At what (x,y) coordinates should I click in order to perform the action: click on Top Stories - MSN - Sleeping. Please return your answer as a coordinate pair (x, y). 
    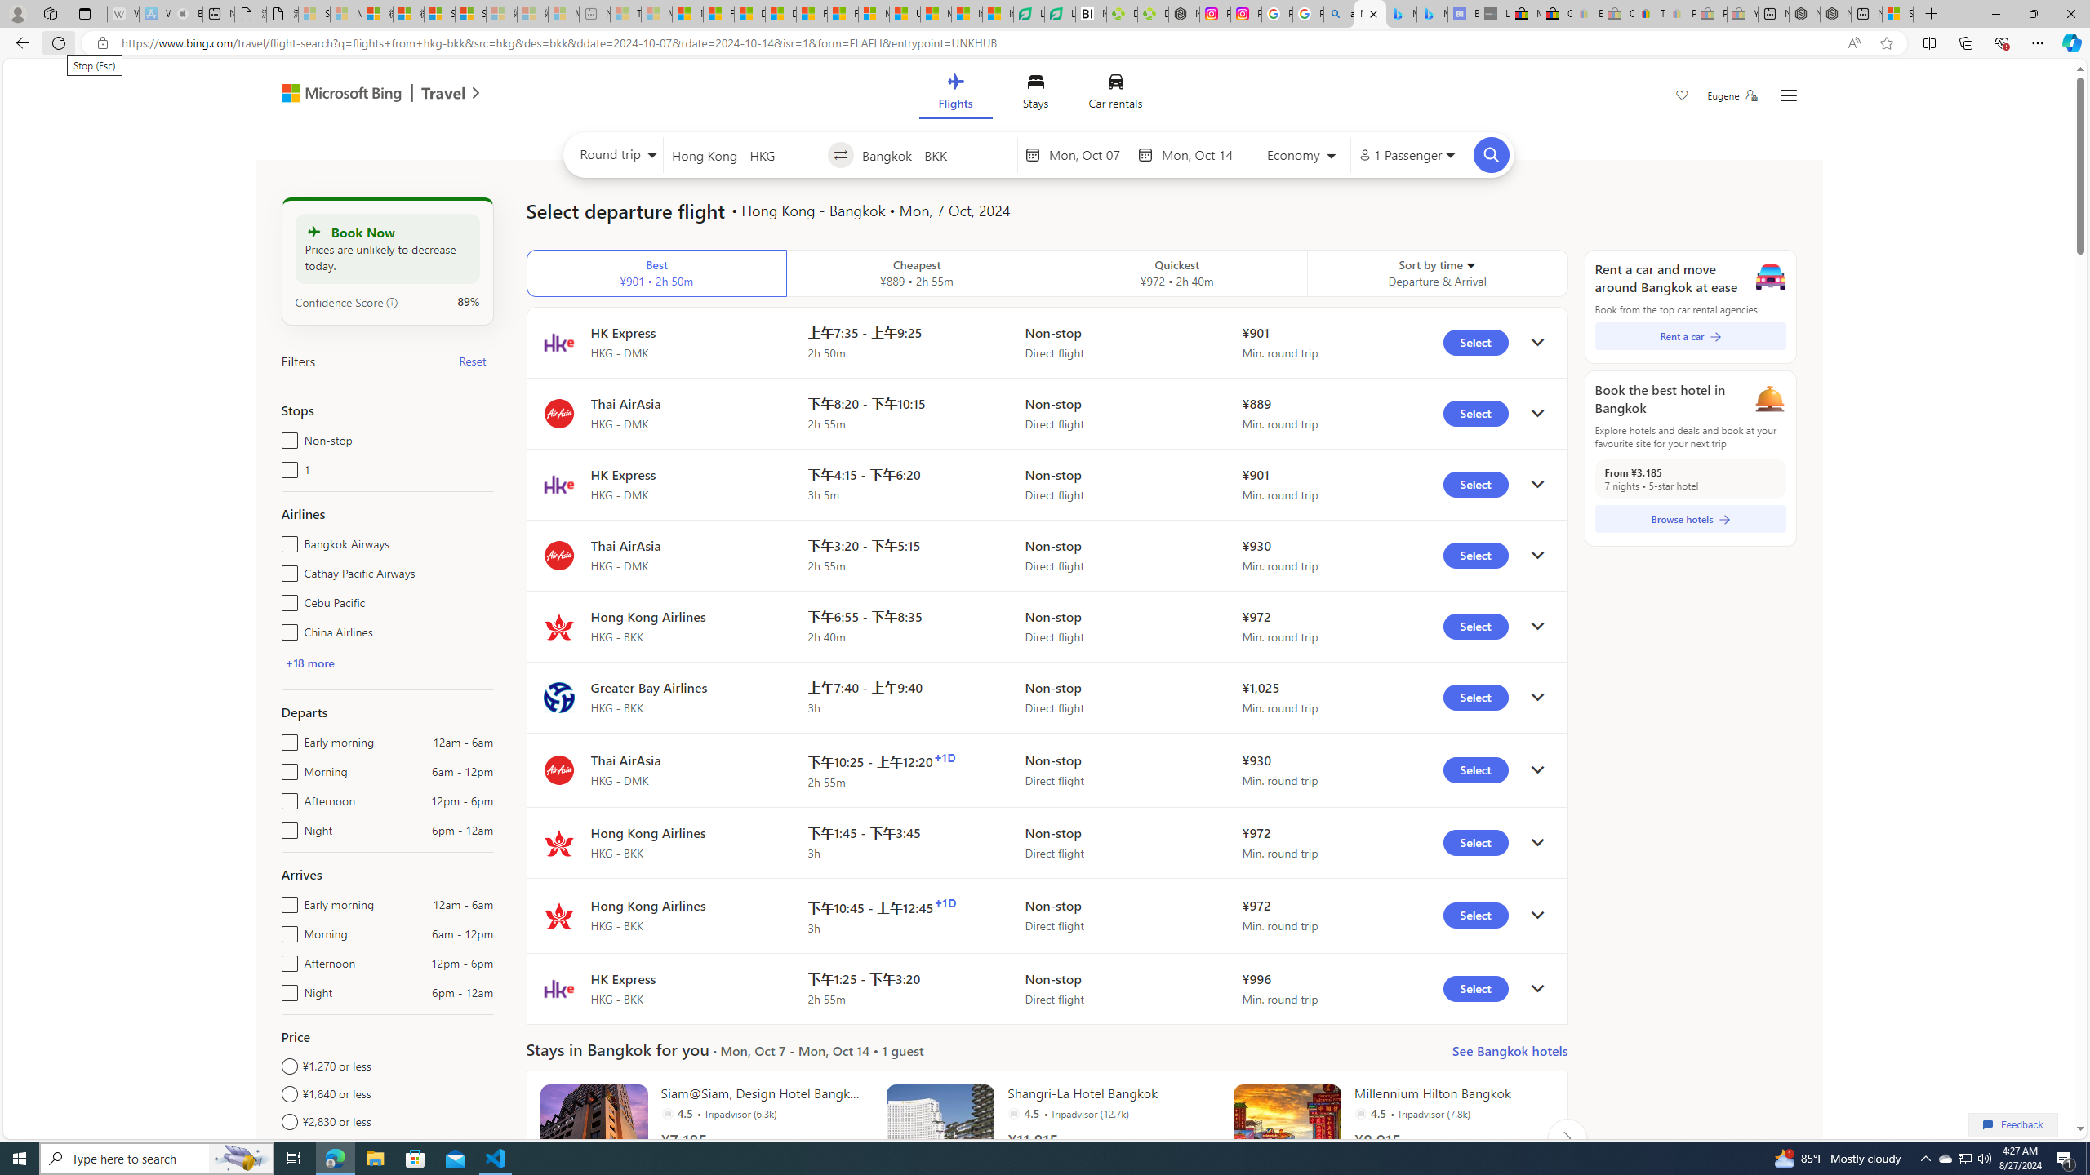
    Looking at the image, I should click on (625, 14).